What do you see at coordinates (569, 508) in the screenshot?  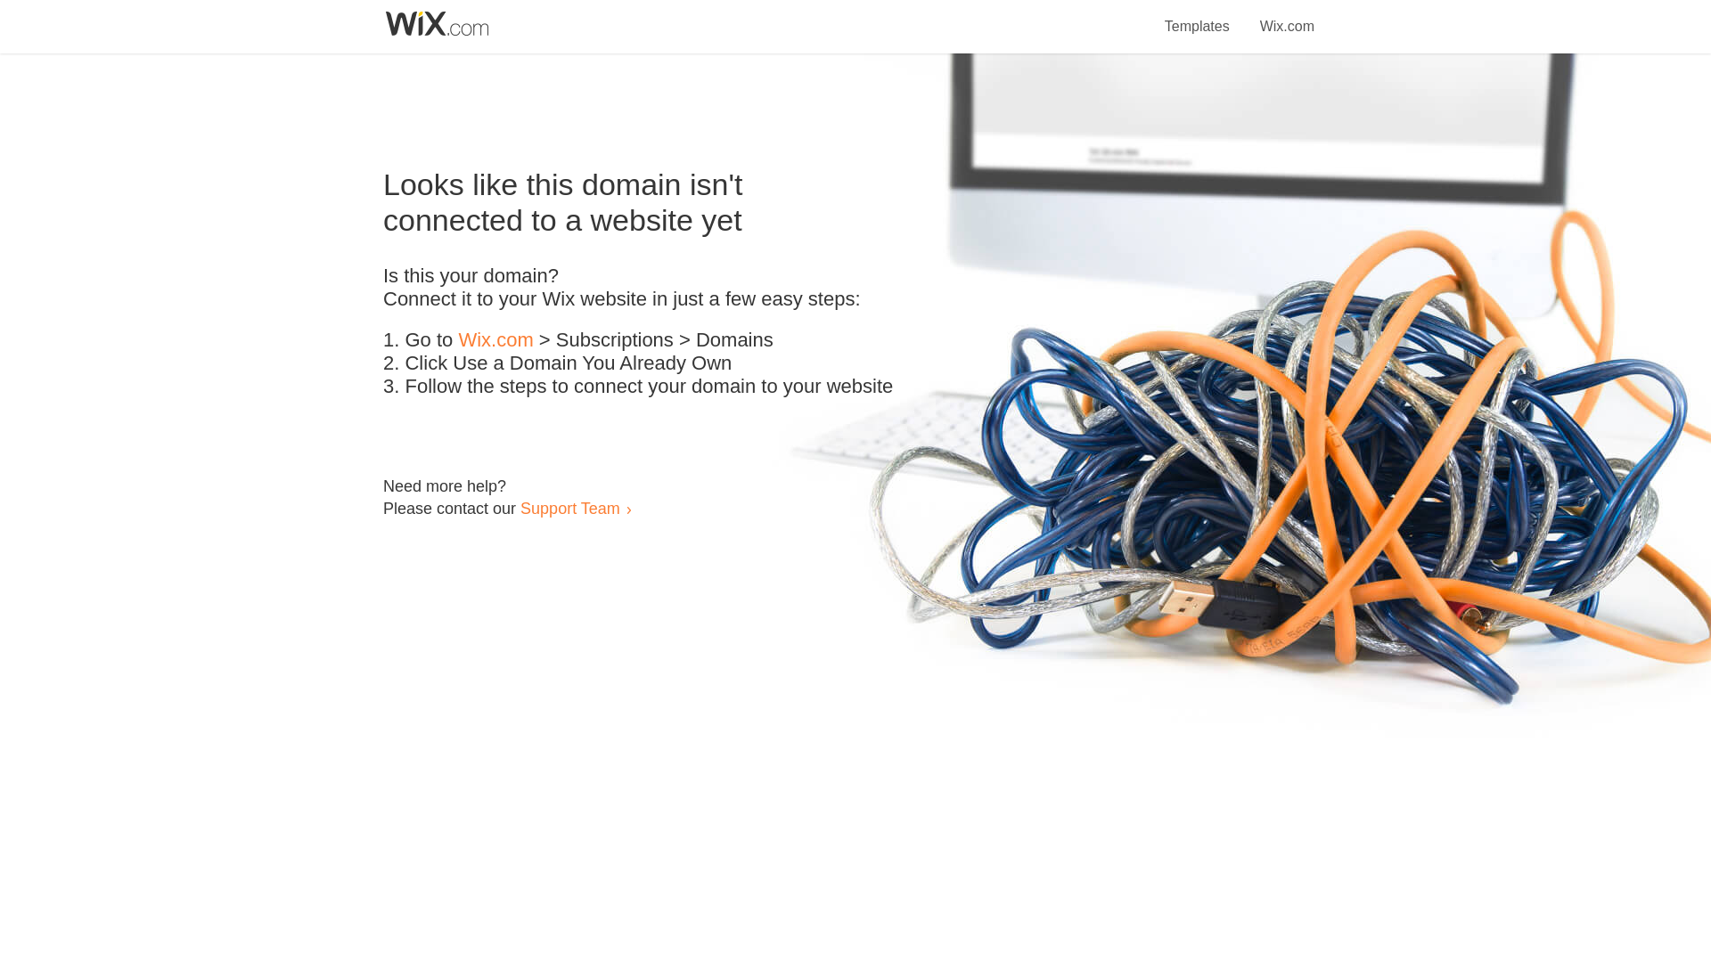 I see `Support Team` at bounding box center [569, 508].